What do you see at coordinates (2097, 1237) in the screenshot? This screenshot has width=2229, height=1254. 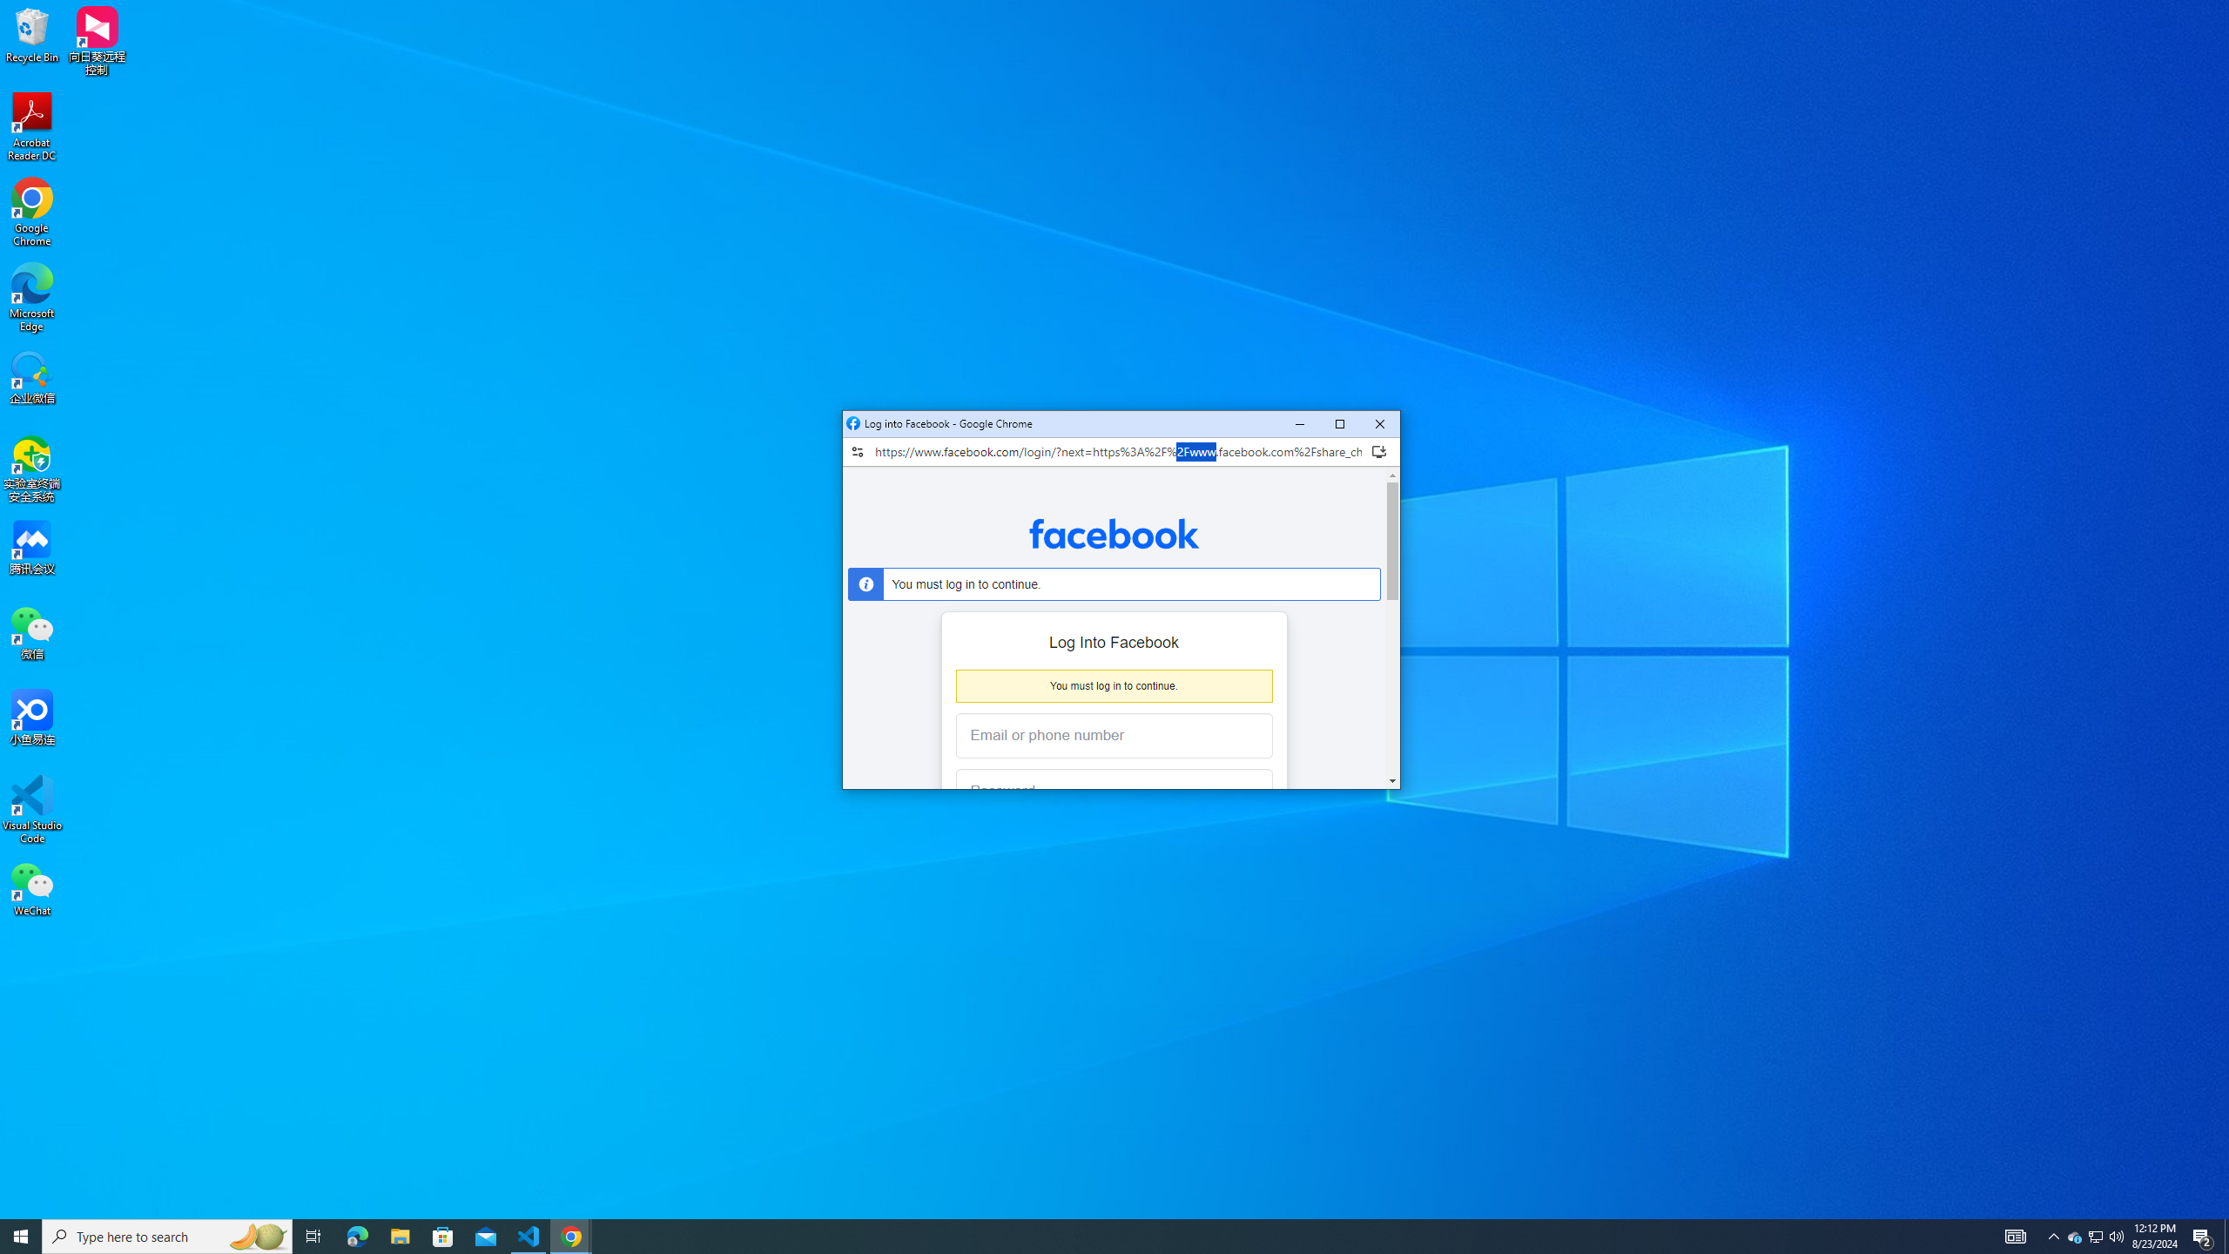 I see `AutomationID: 4105` at bounding box center [2097, 1237].